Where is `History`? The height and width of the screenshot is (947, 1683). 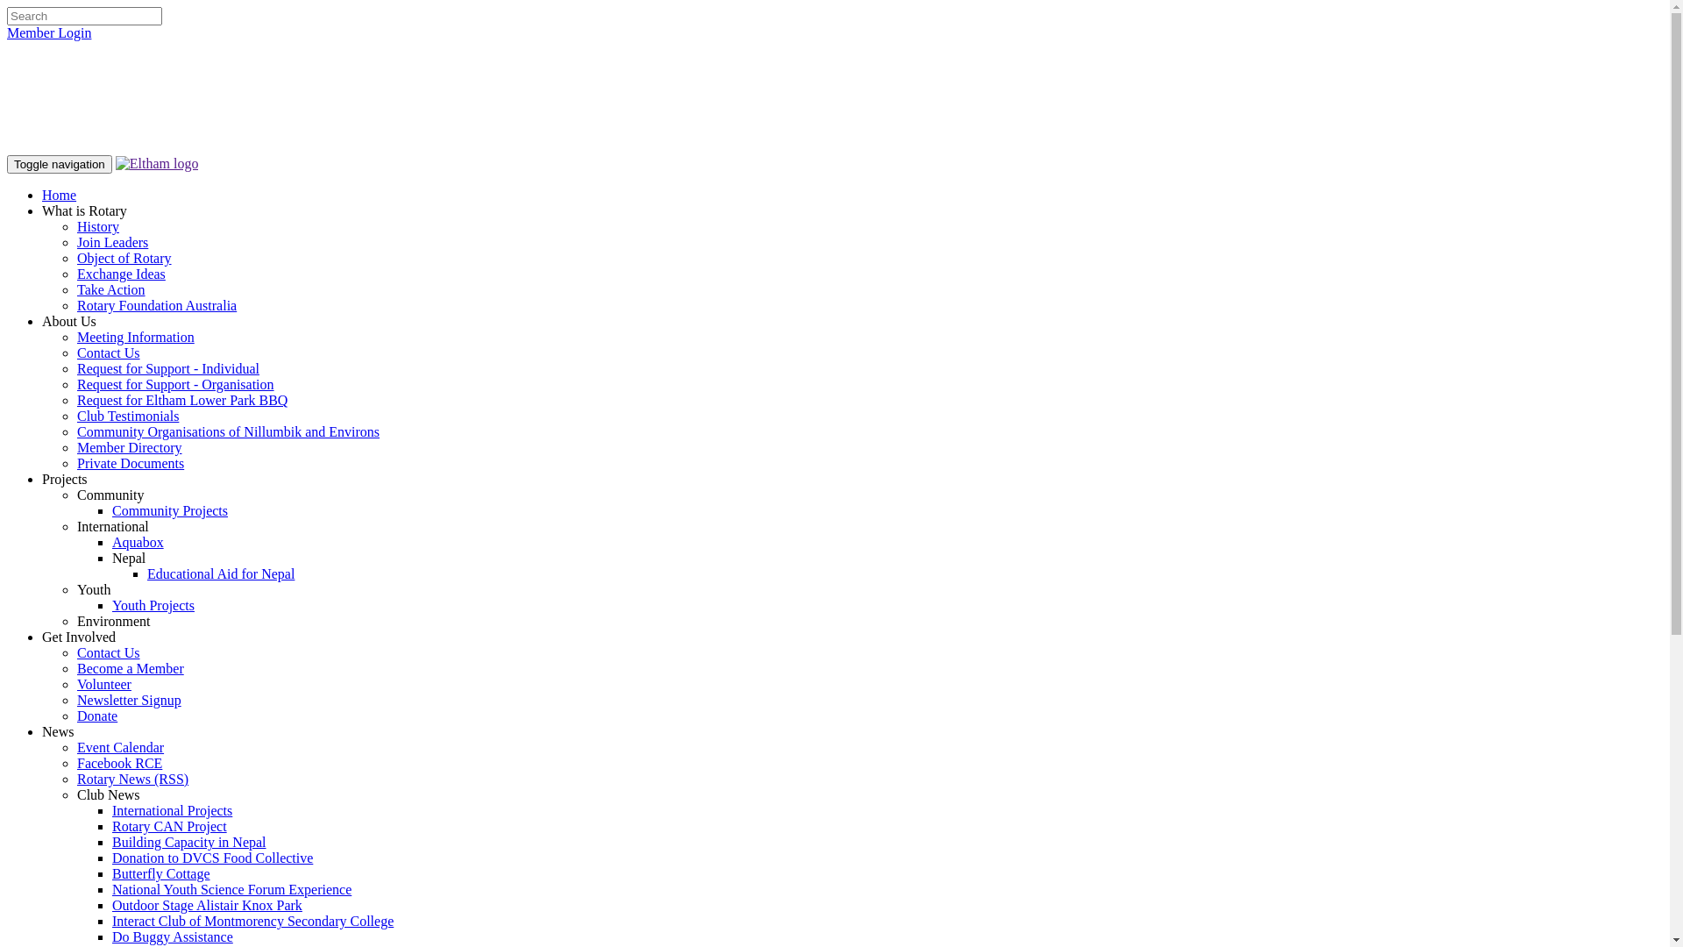
History is located at coordinates (98, 226).